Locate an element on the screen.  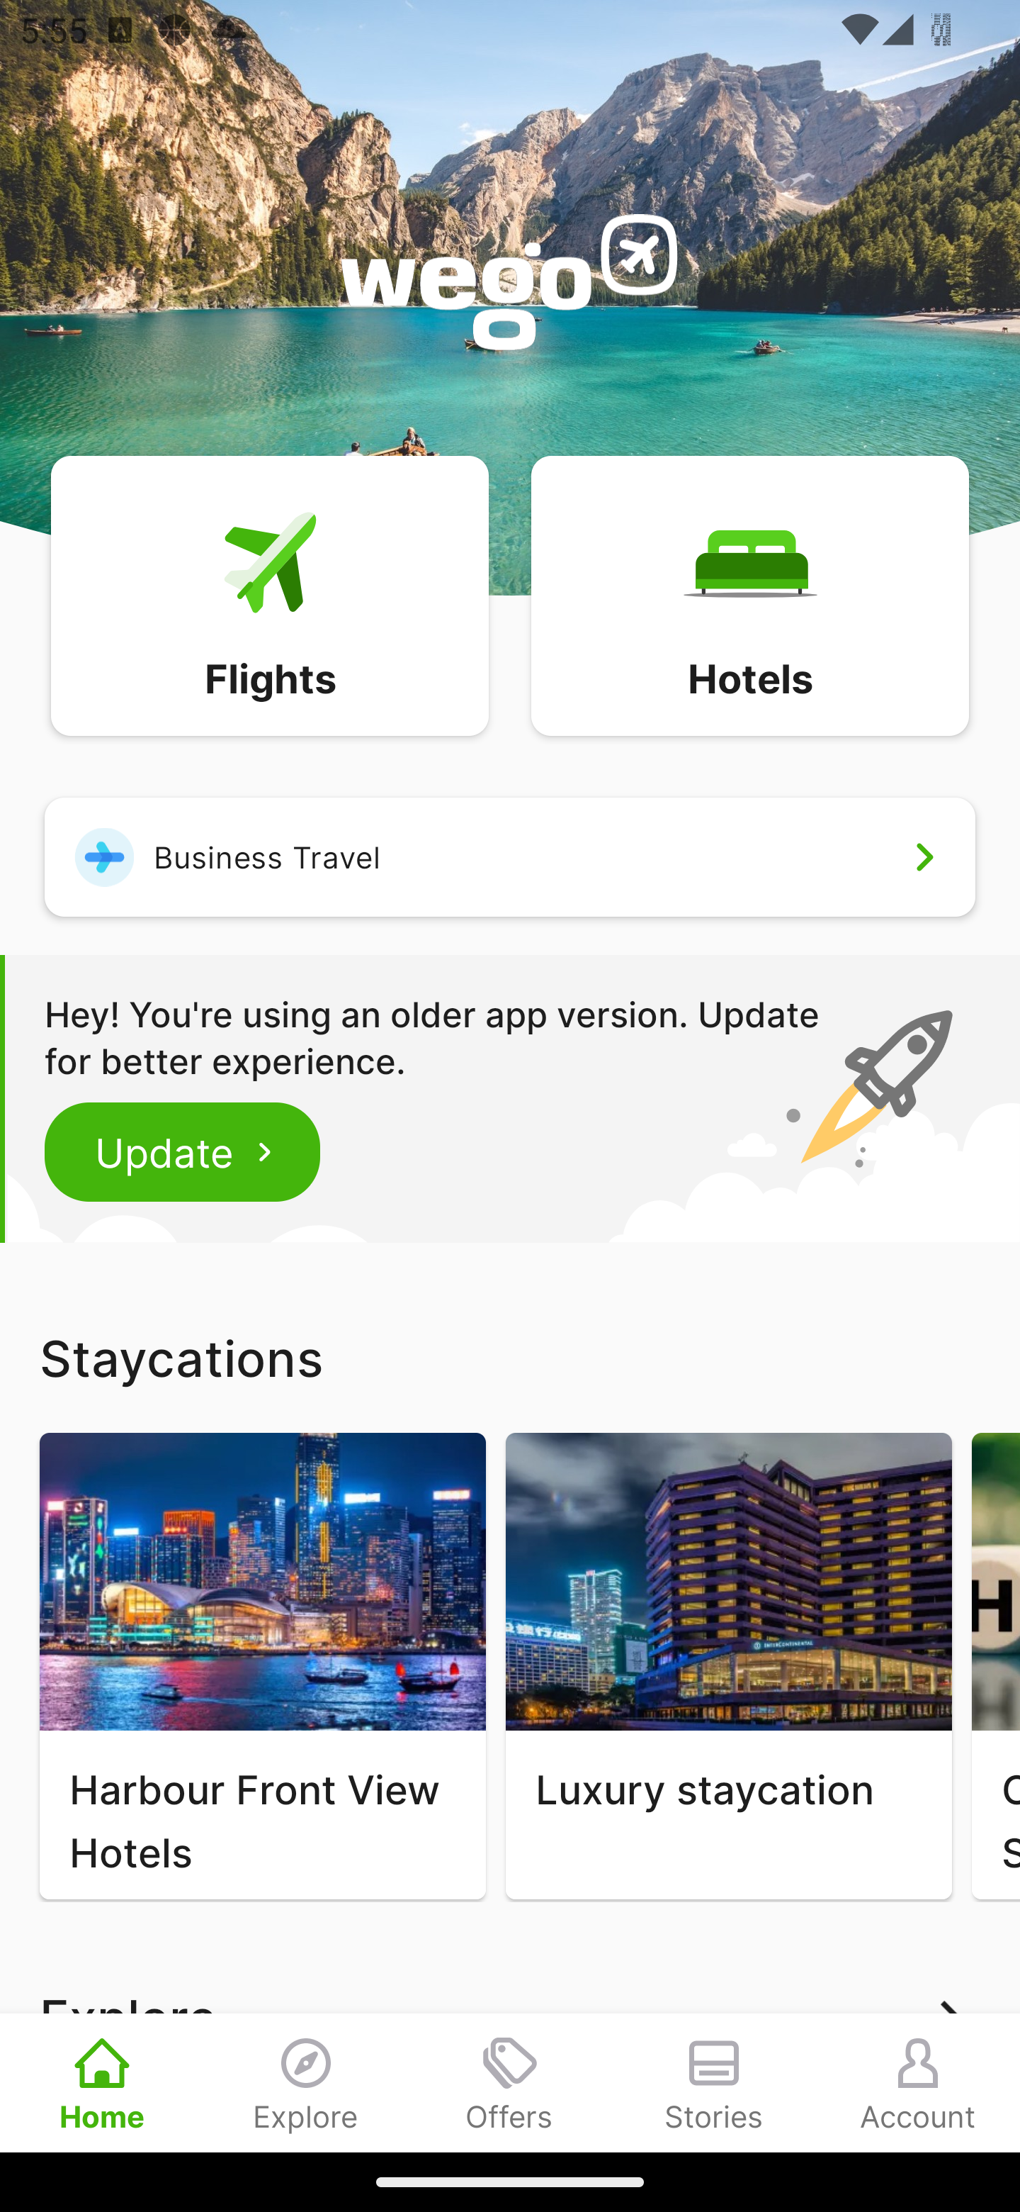
Explore is located at coordinates (306, 2082).